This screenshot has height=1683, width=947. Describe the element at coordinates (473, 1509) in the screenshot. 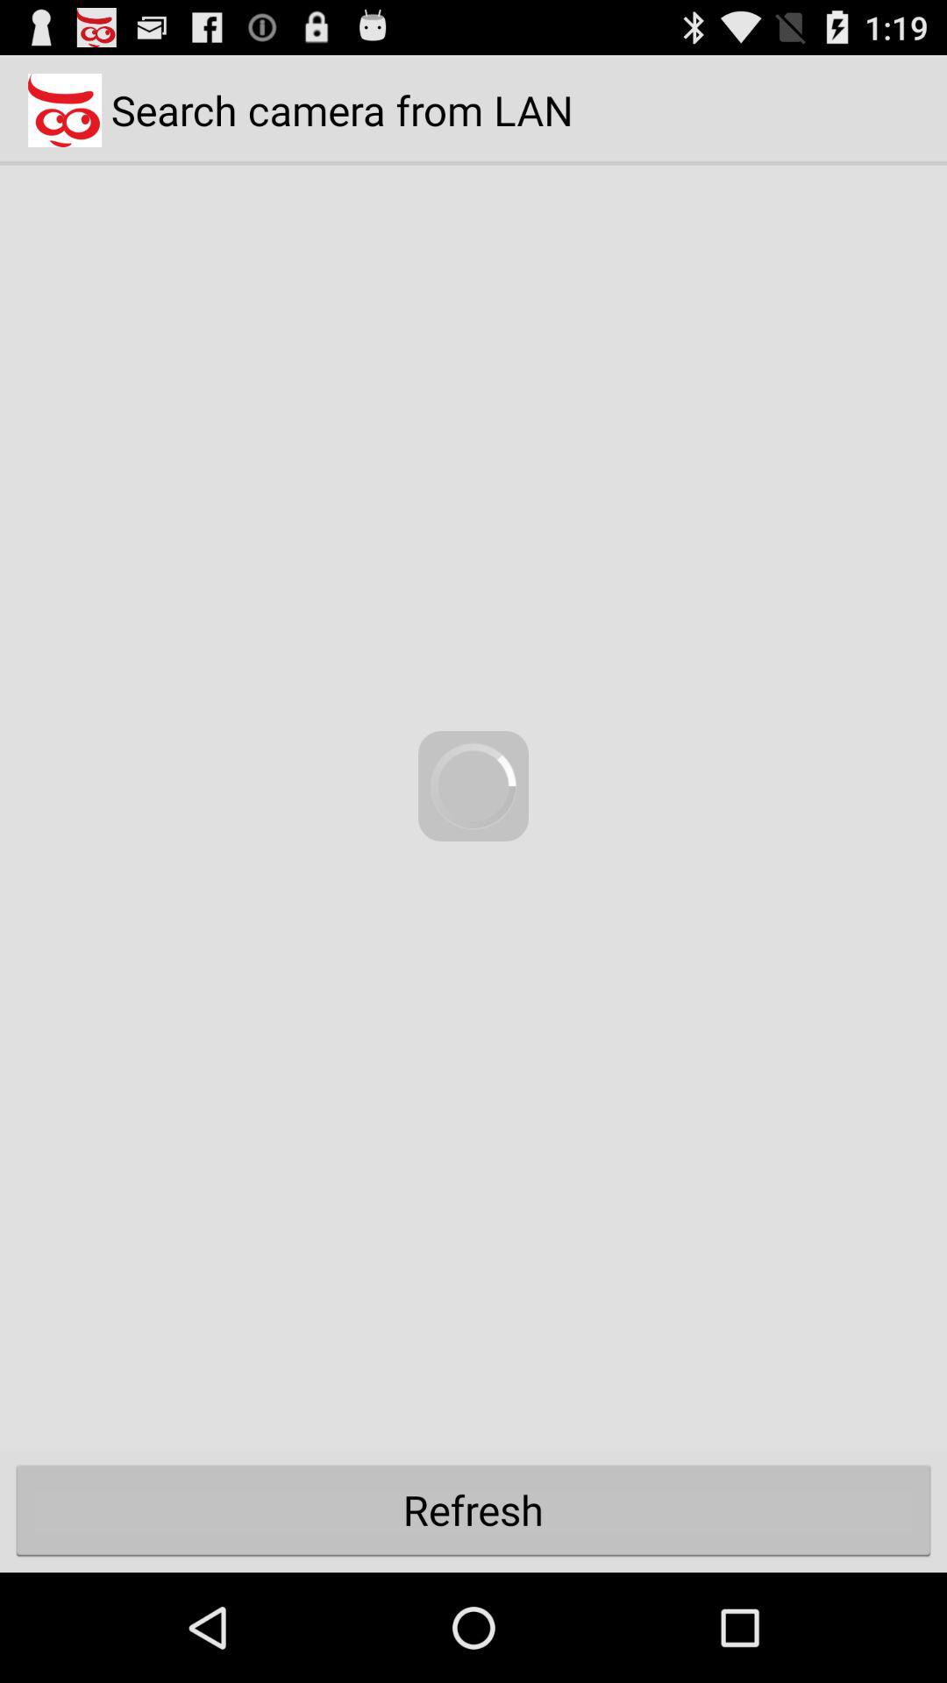

I see `click the icon at the bottom` at that location.